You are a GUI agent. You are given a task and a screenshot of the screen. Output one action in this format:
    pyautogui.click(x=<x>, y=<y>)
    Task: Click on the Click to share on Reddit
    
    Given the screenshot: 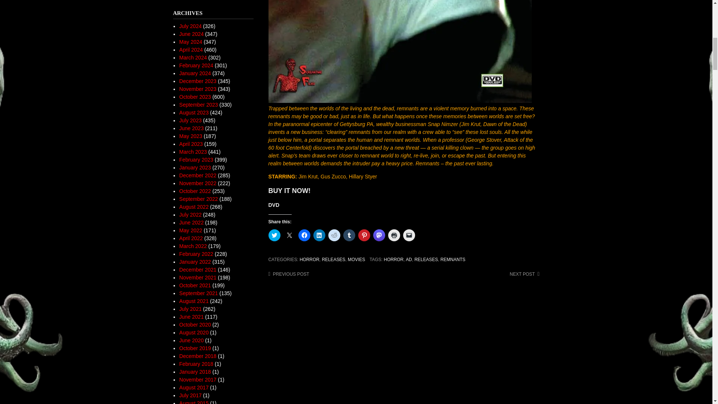 What is the action you would take?
    pyautogui.click(x=334, y=235)
    